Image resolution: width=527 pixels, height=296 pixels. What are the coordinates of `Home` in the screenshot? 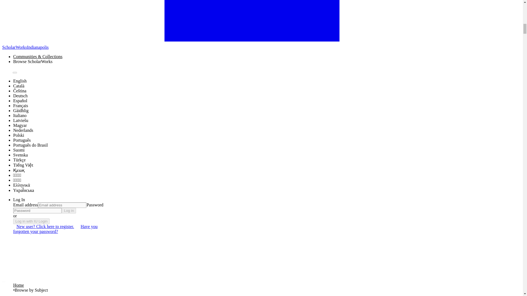 It's located at (18, 285).